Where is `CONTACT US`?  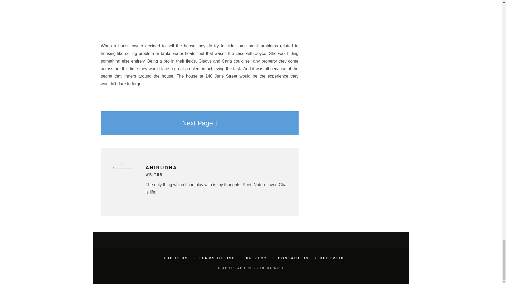 CONTACT US is located at coordinates (294, 258).